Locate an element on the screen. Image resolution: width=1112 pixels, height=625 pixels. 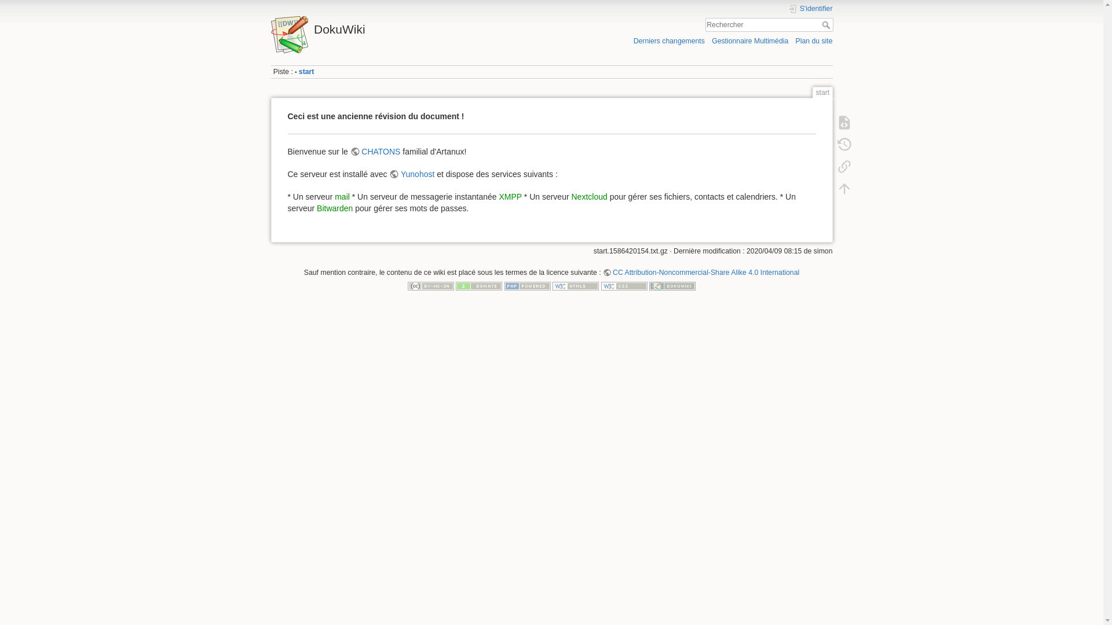
Valid CSS is located at coordinates (624, 286).